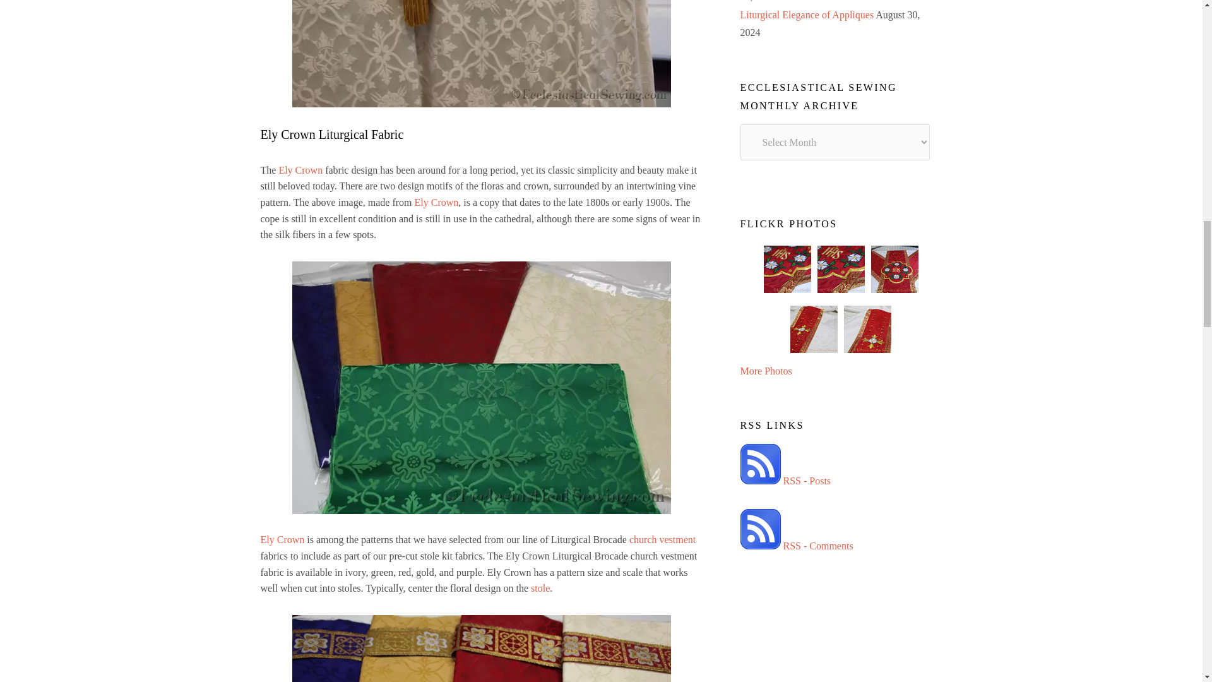 The width and height of the screenshot is (1212, 682). Describe the element at coordinates (661, 539) in the screenshot. I see `church vestment` at that location.